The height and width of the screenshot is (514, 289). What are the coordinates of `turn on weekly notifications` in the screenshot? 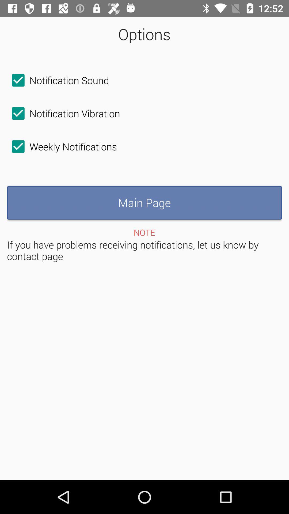 It's located at (62, 146).